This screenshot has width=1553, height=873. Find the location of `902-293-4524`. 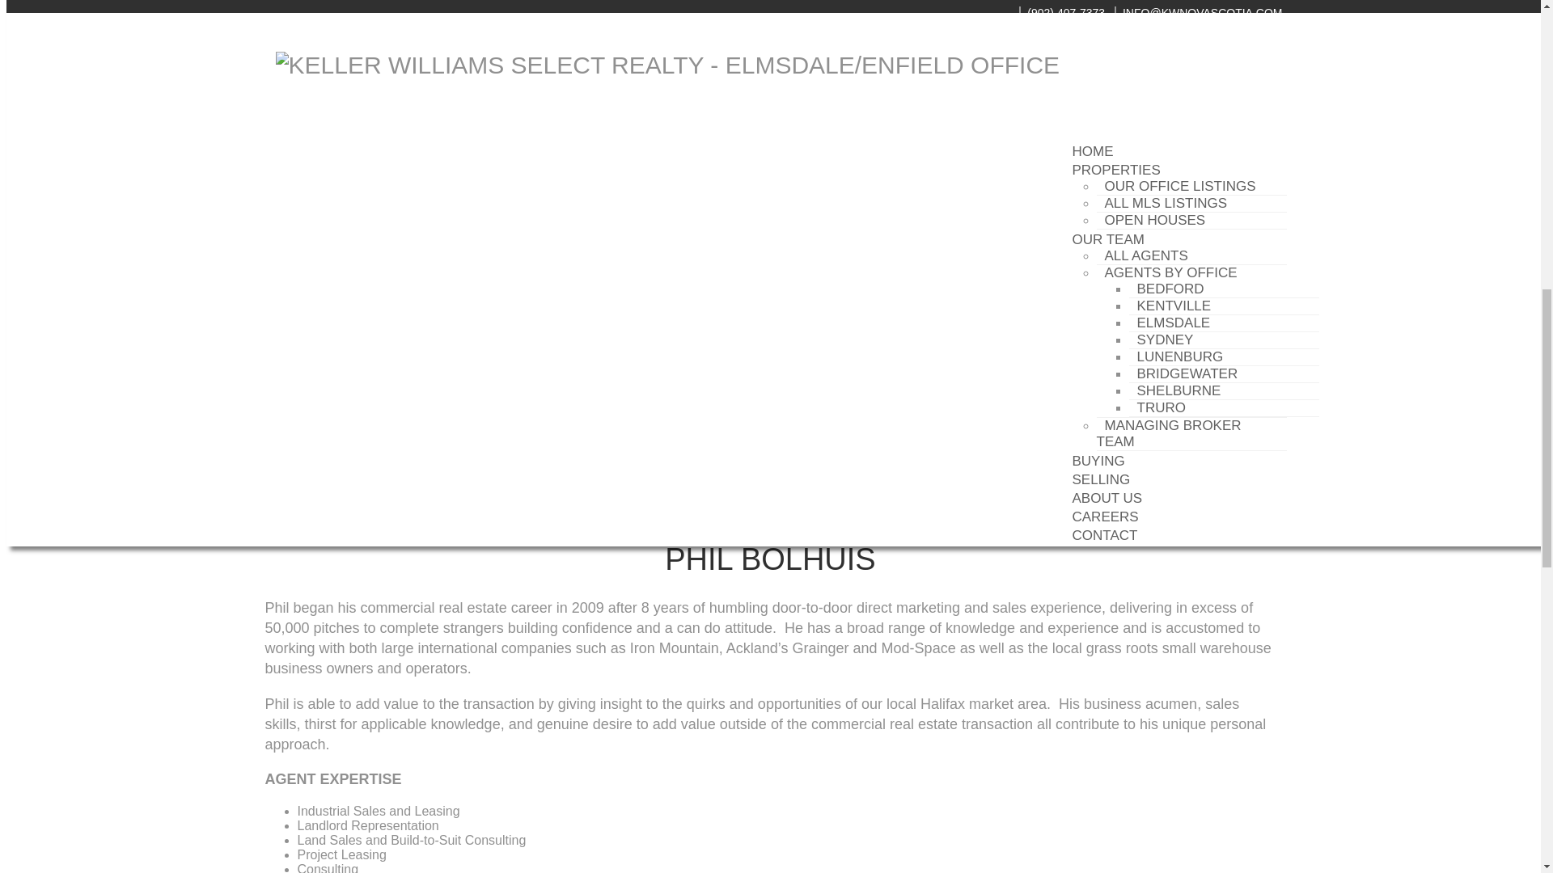

902-293-4524 is located at coordinates (336, 441).